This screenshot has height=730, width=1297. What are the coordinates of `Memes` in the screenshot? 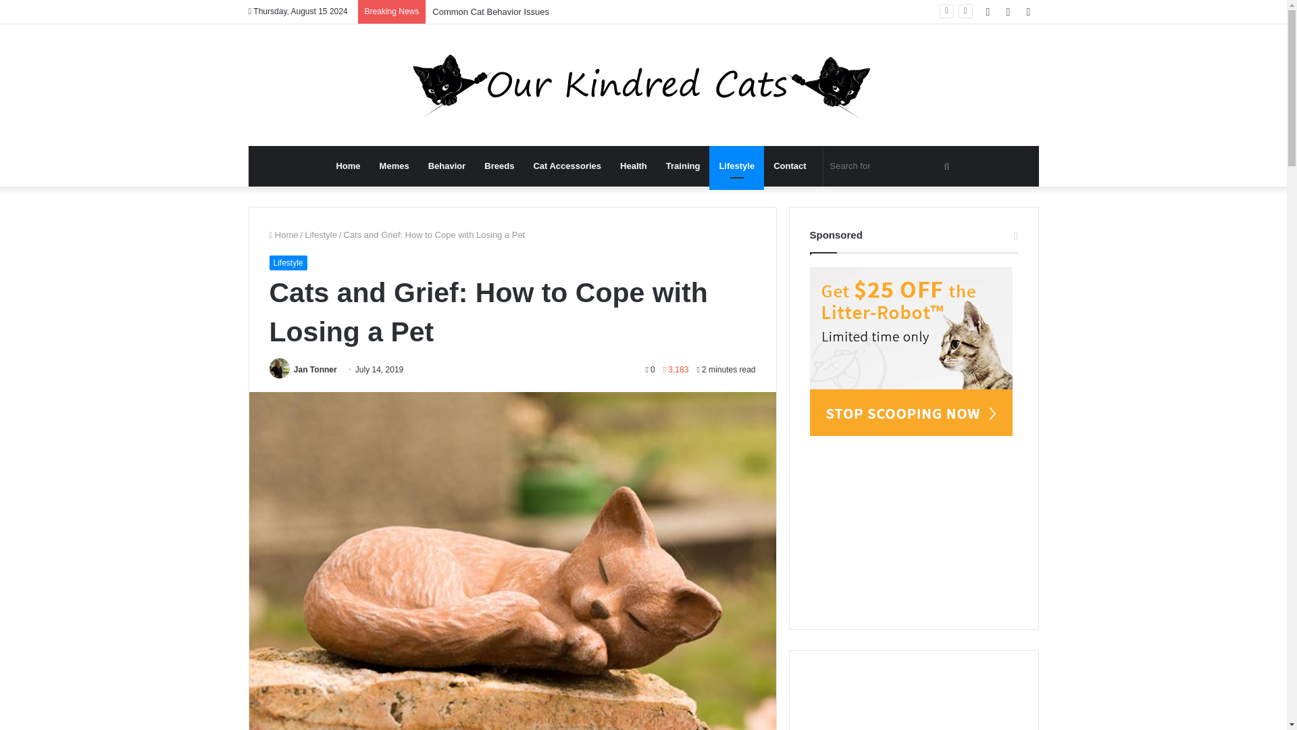 It's located at (395, 166).